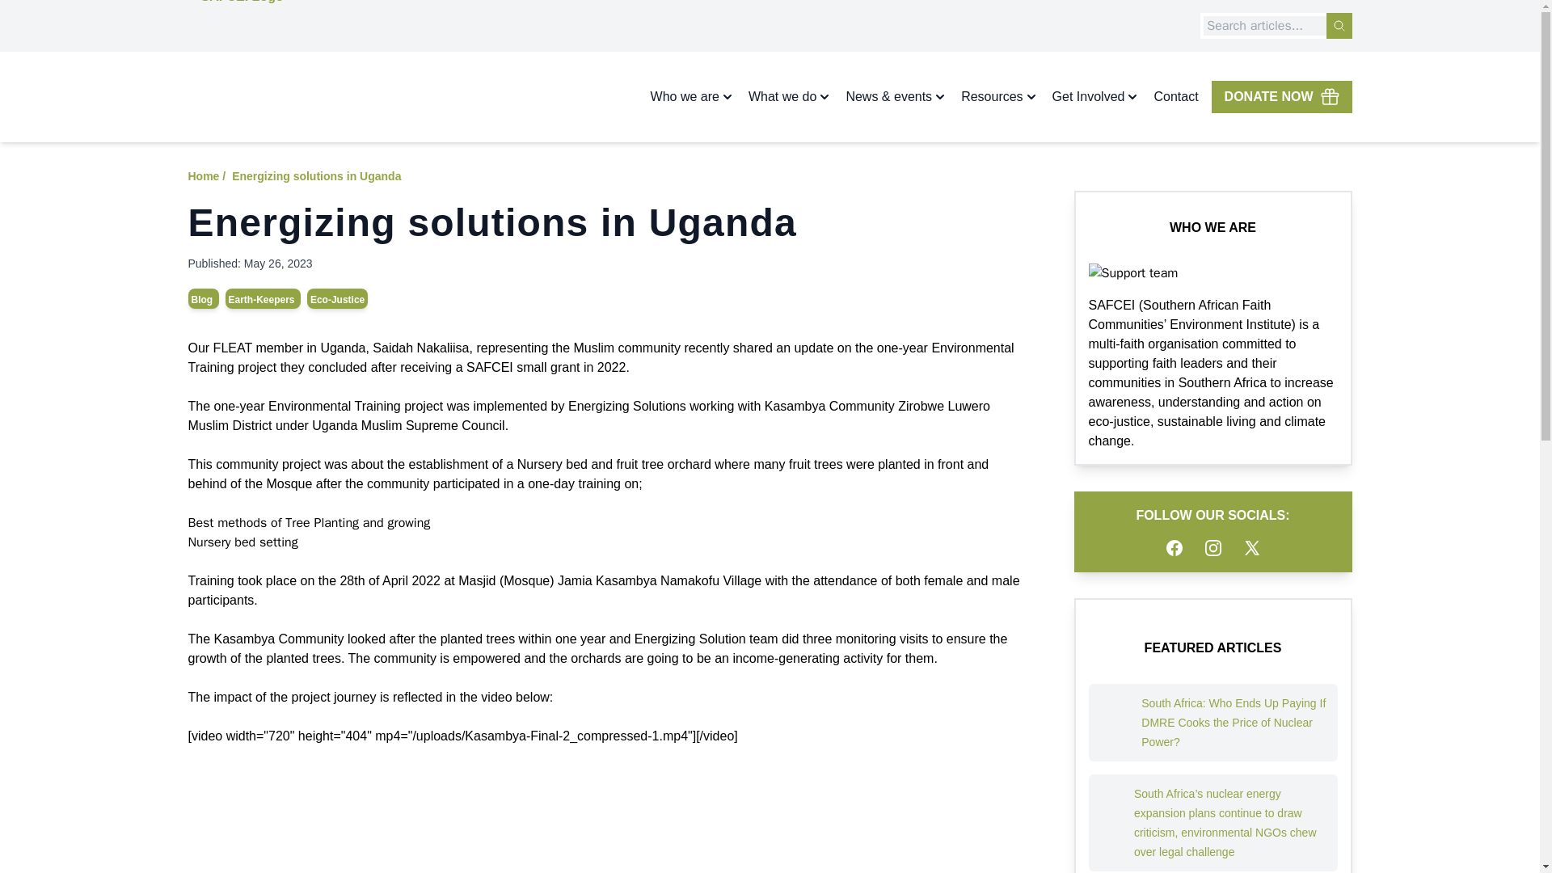  I want to click on Resources, so click(999, 97).